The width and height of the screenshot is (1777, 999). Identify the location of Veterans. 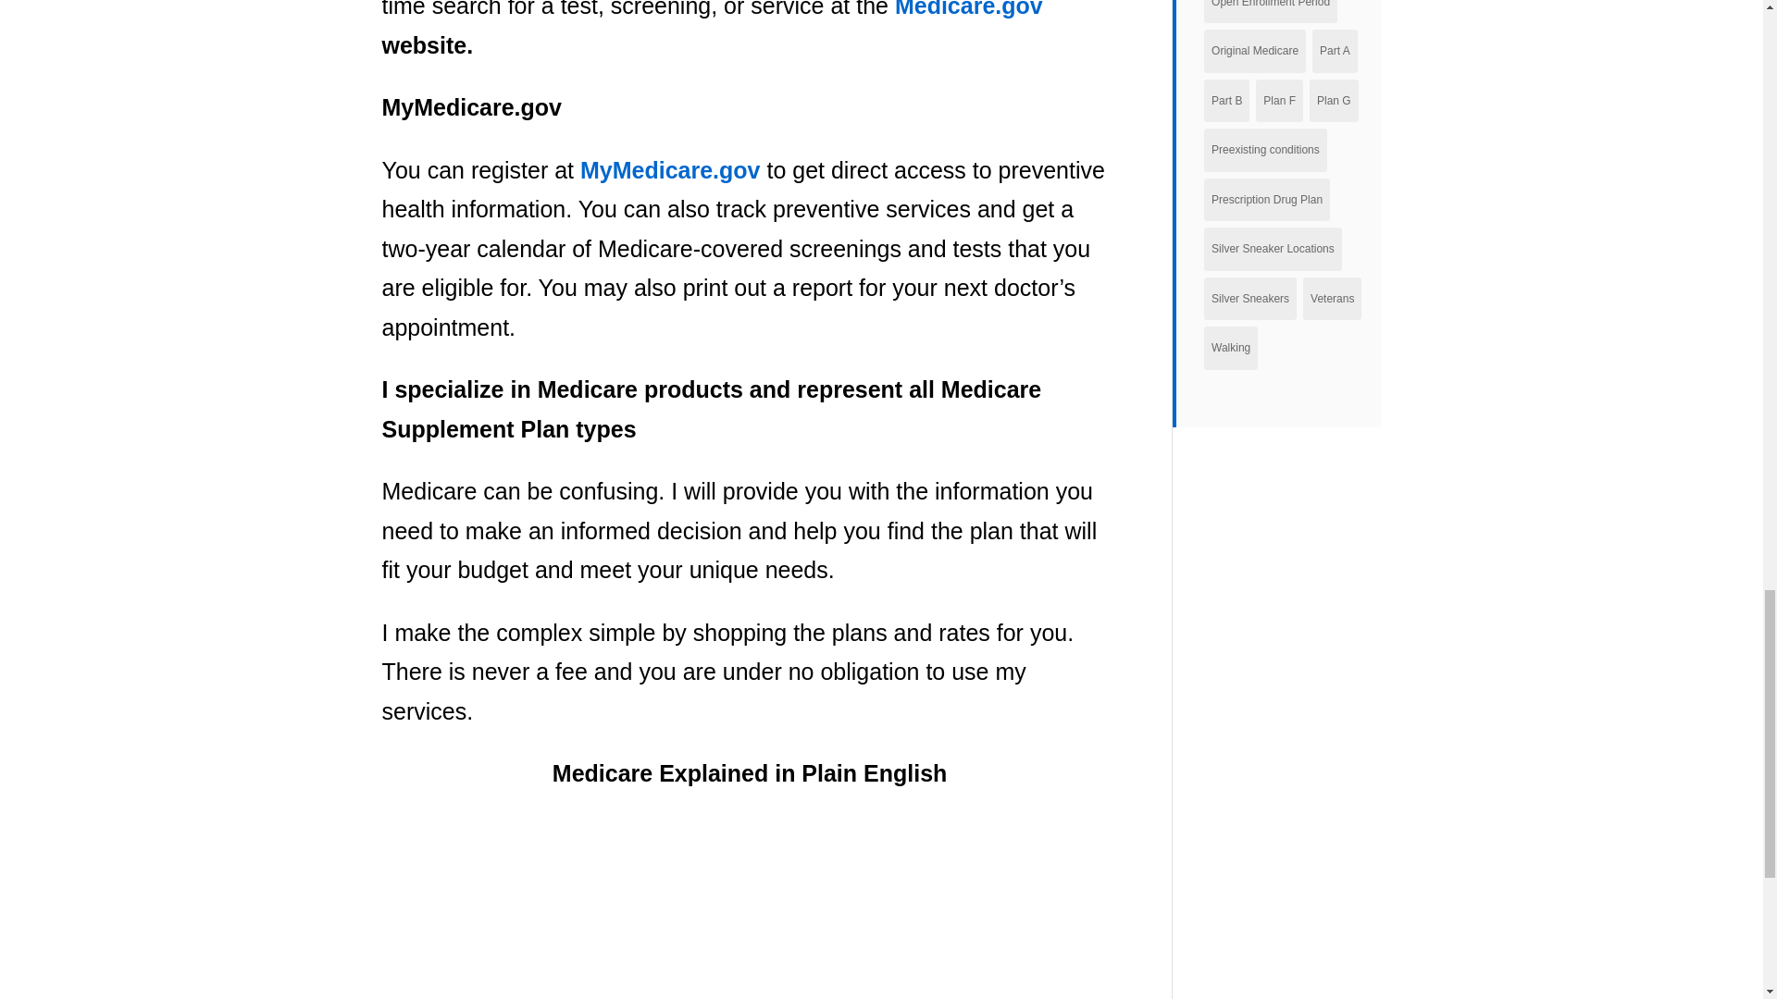
(1331, 299).